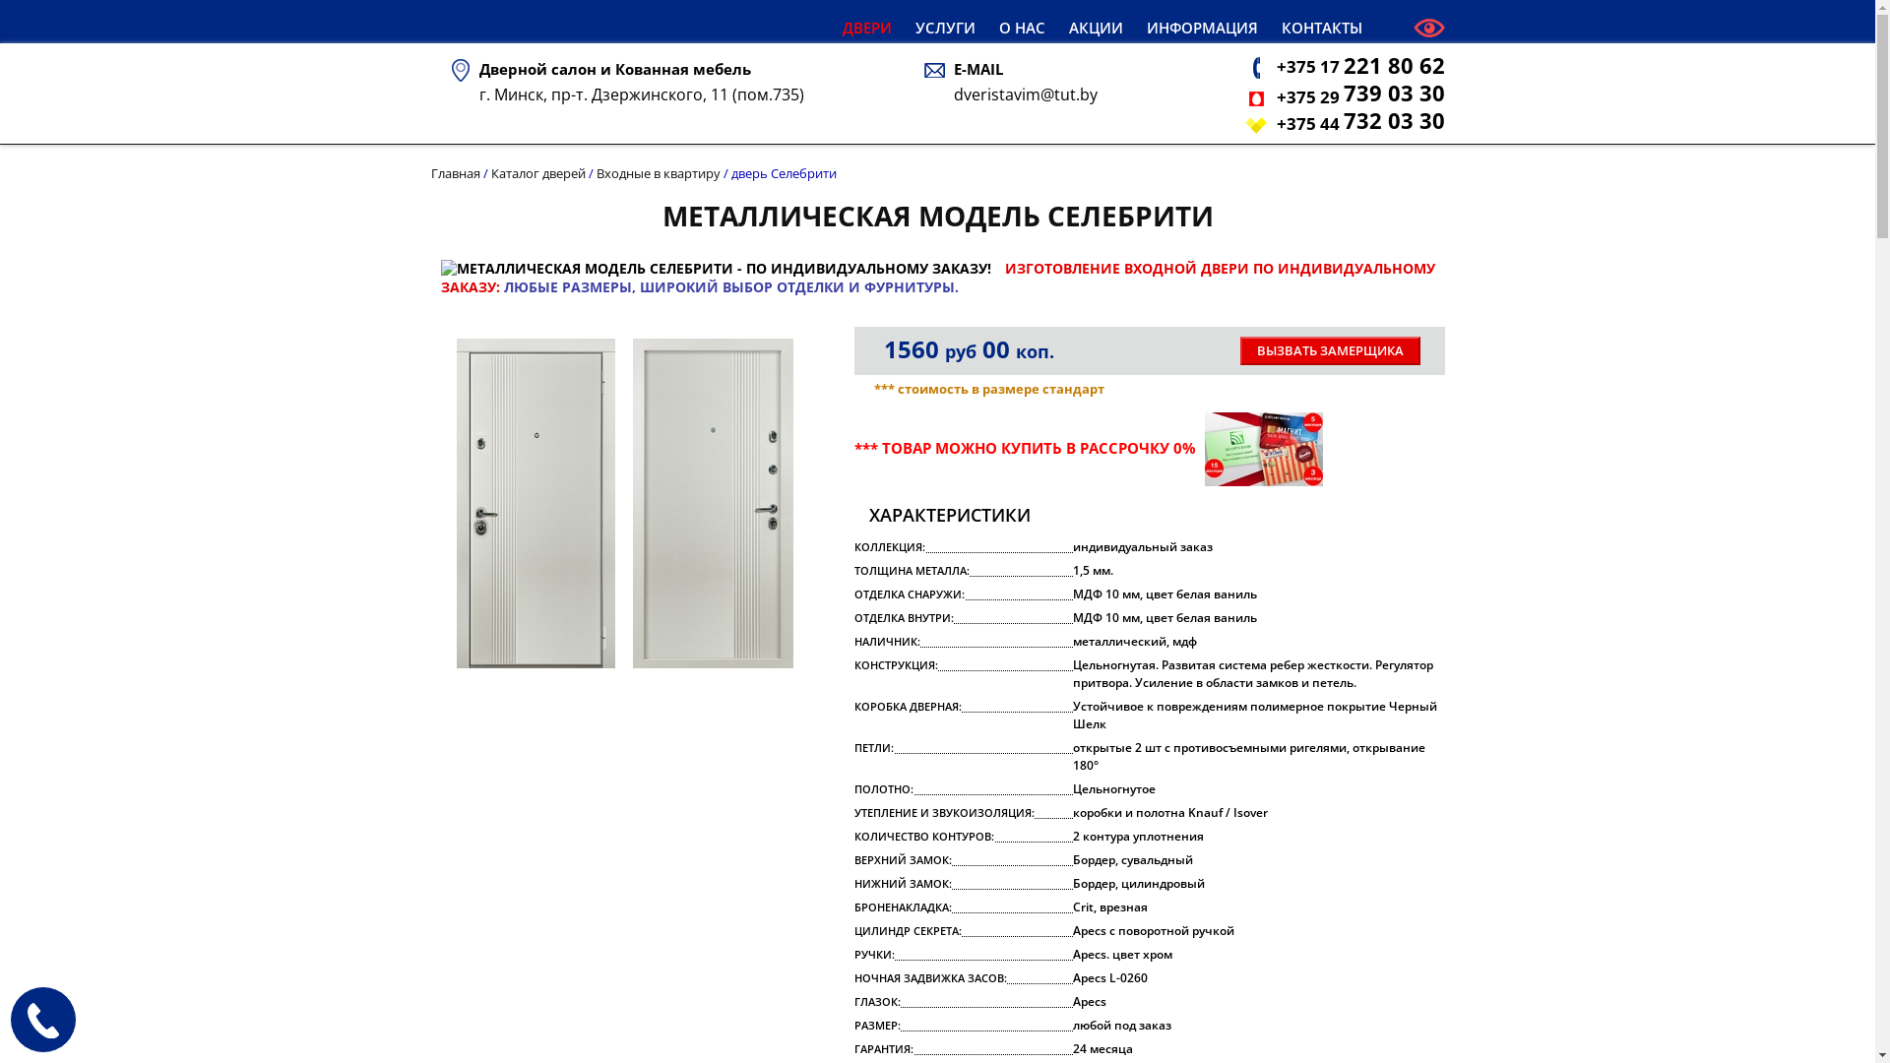 This screenshot has width=1890, height=1063. Describe the element at coordinates (1360, 67) in the screenshot. I see `+375 17 221 80 62` at that location.